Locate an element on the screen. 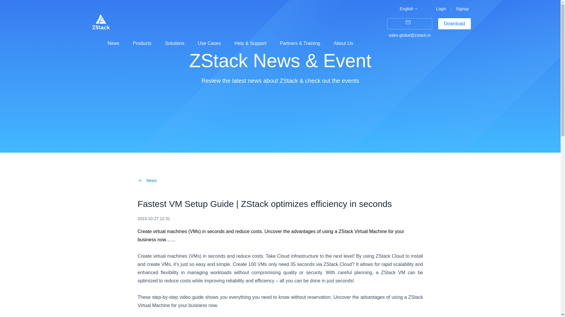 Image resolution: width=565 pixels, height=317 pixels. News is located at coordinates (114, 43).